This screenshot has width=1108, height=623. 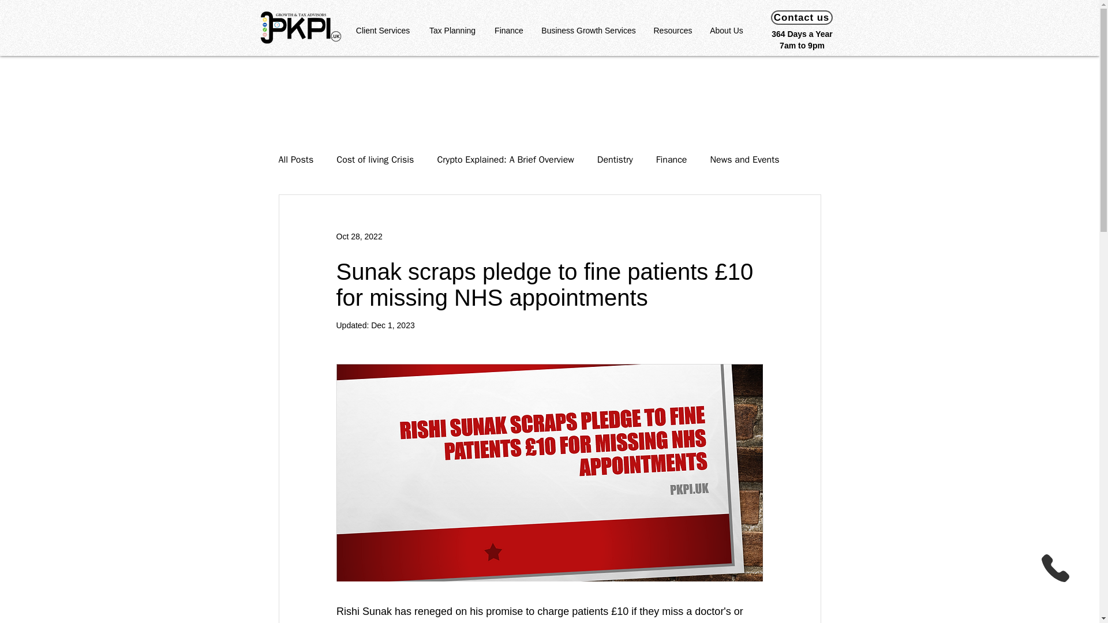 What do you see at coordinates (509, 31) in the screenshot?
I see `Finance` at bounding box center [509, 31].